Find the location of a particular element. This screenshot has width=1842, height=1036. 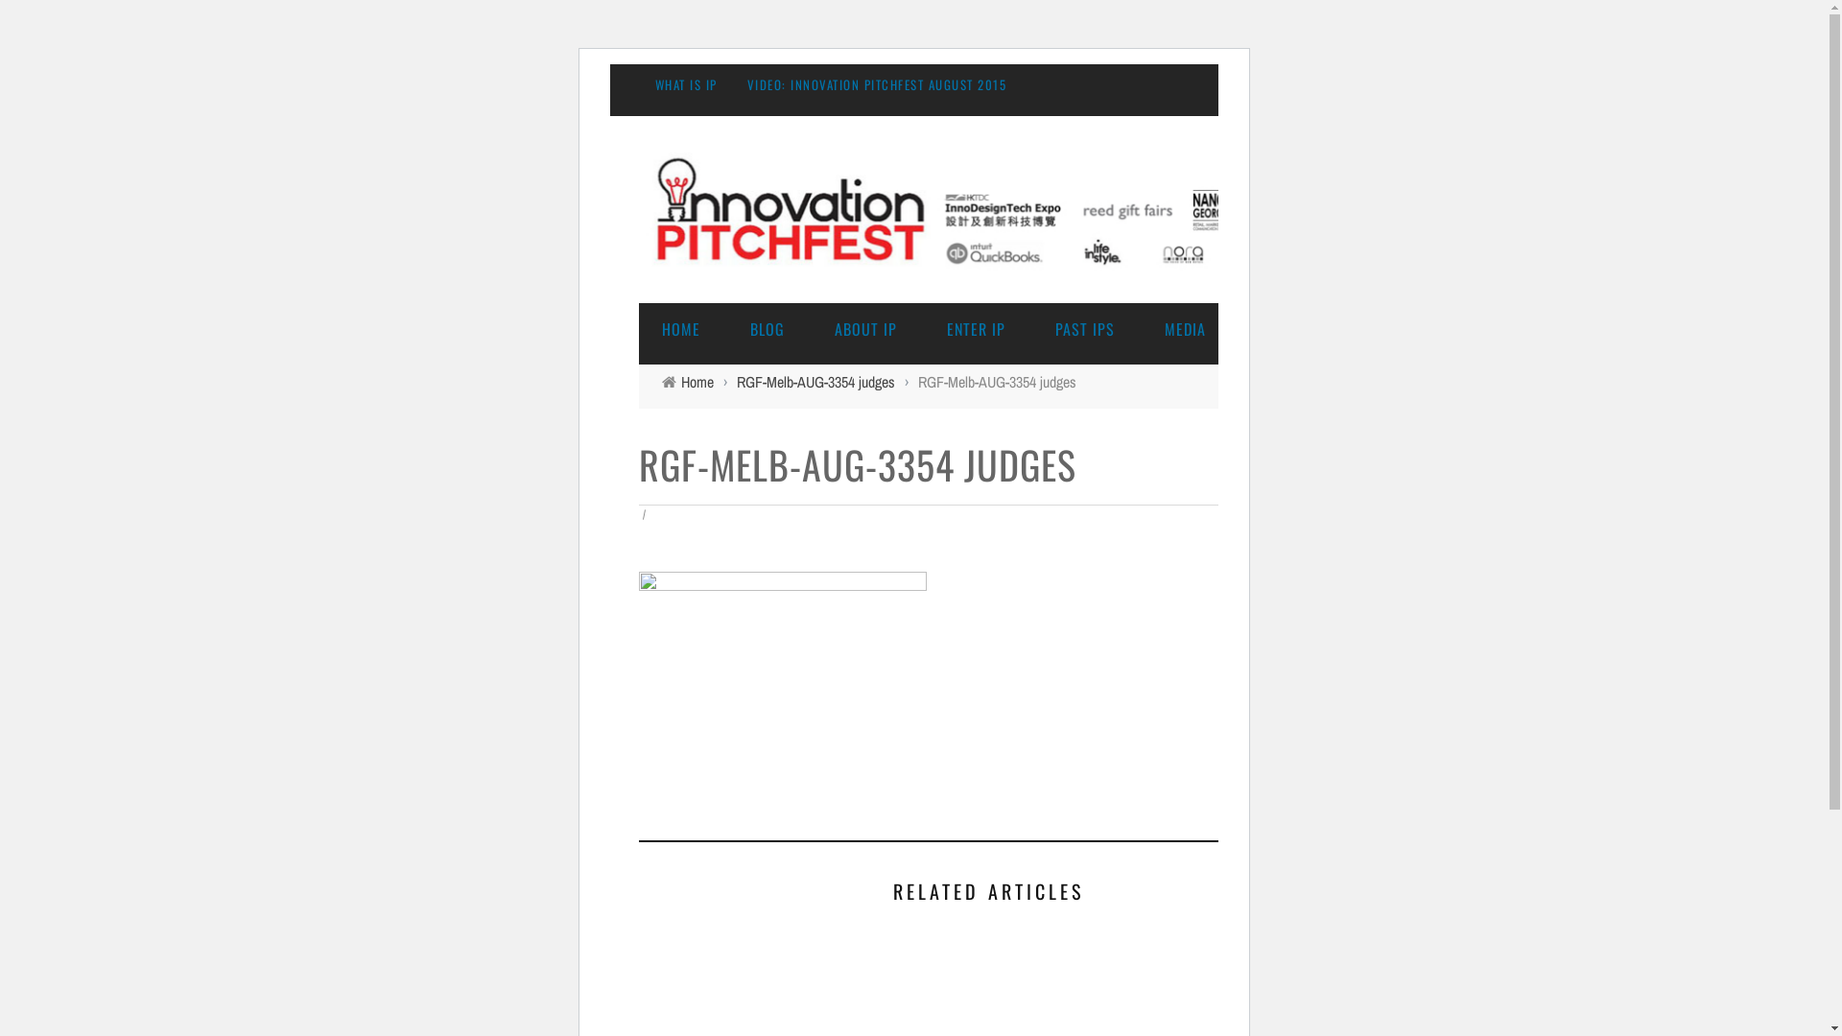

HOME is located at coordinates (681, 329).